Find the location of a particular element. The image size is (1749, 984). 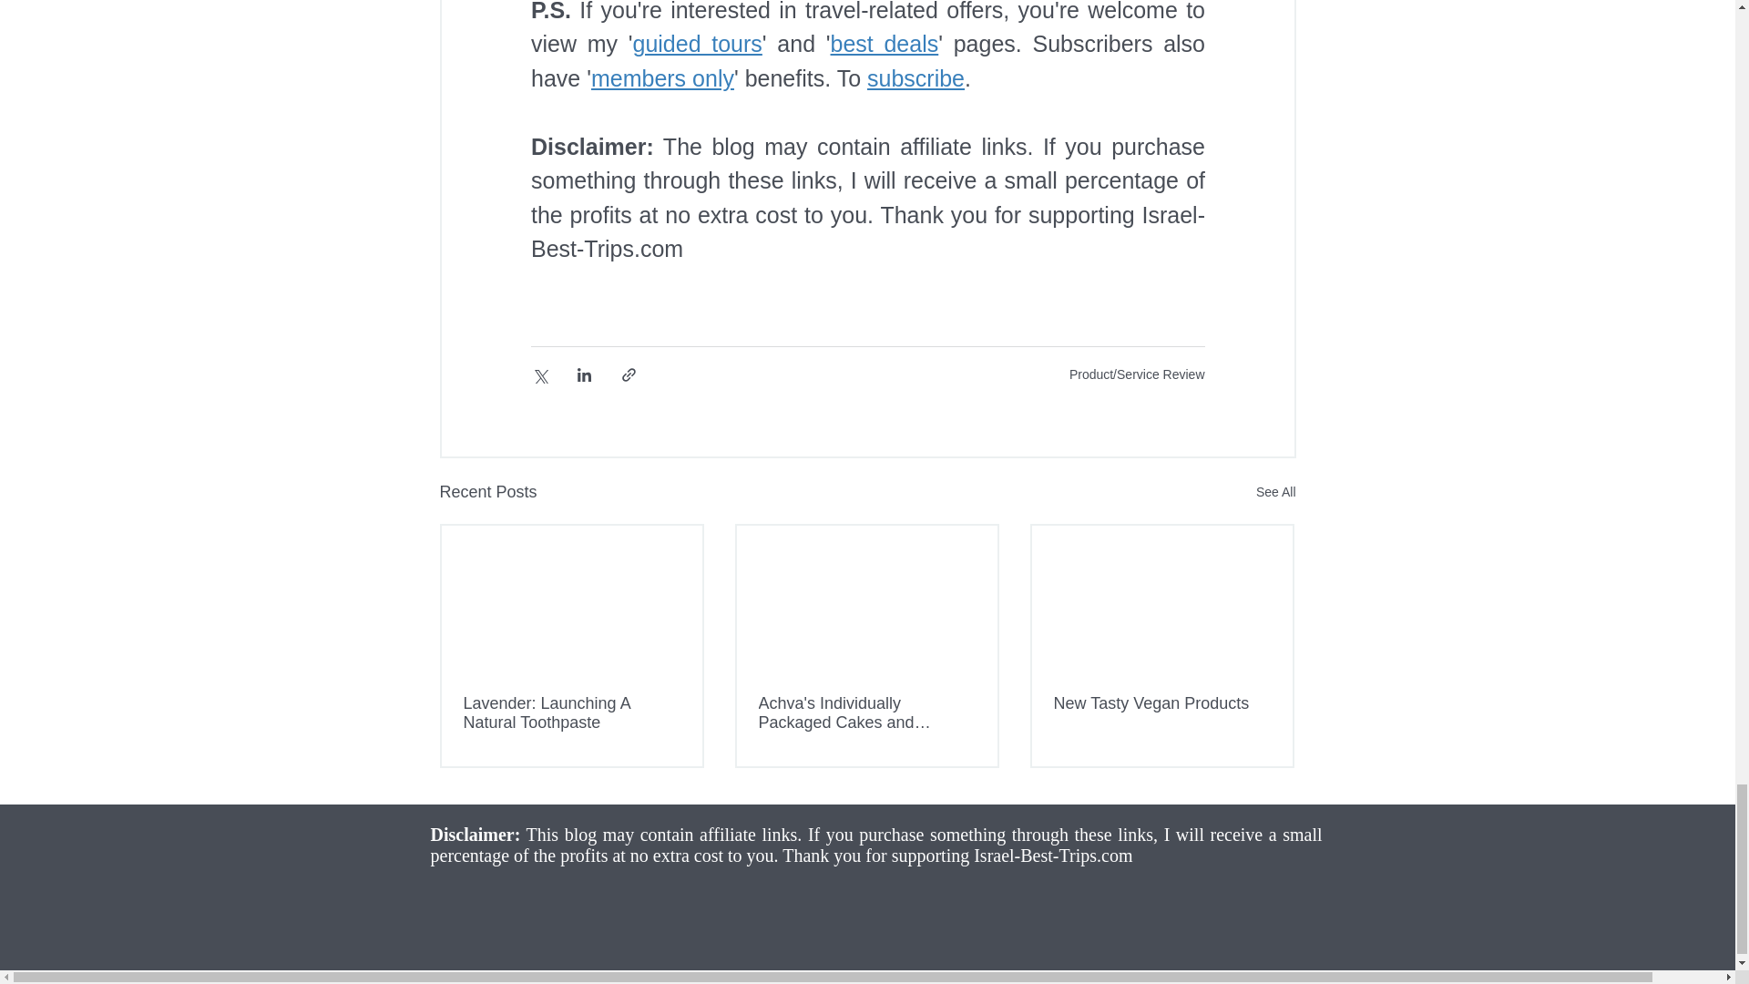

best deals is located at coordinates (884, 43).